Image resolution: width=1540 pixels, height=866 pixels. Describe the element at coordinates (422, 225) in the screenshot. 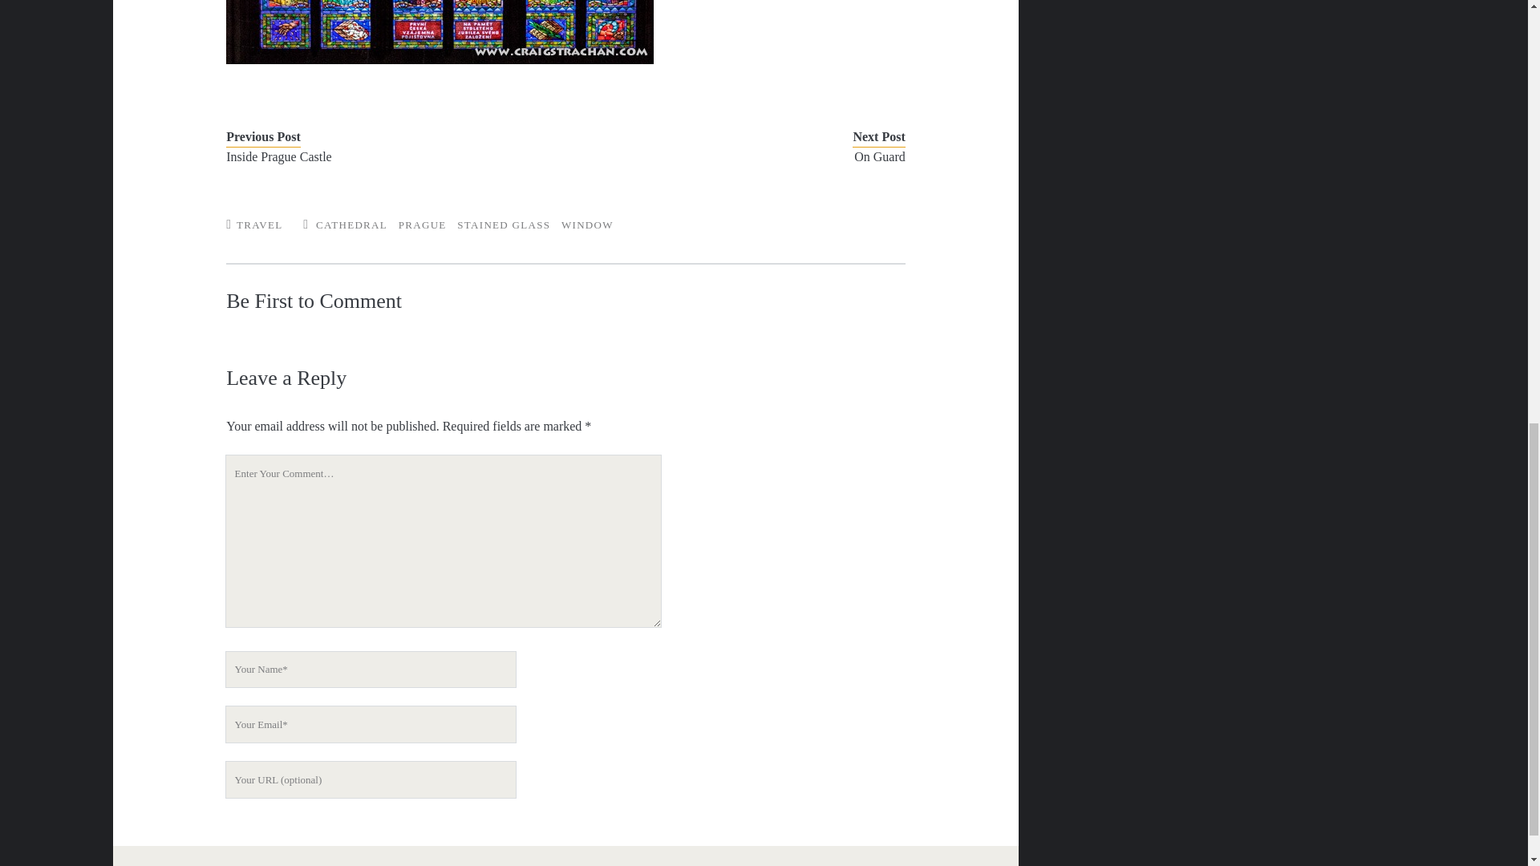

I see `PRAGUE` at that location.